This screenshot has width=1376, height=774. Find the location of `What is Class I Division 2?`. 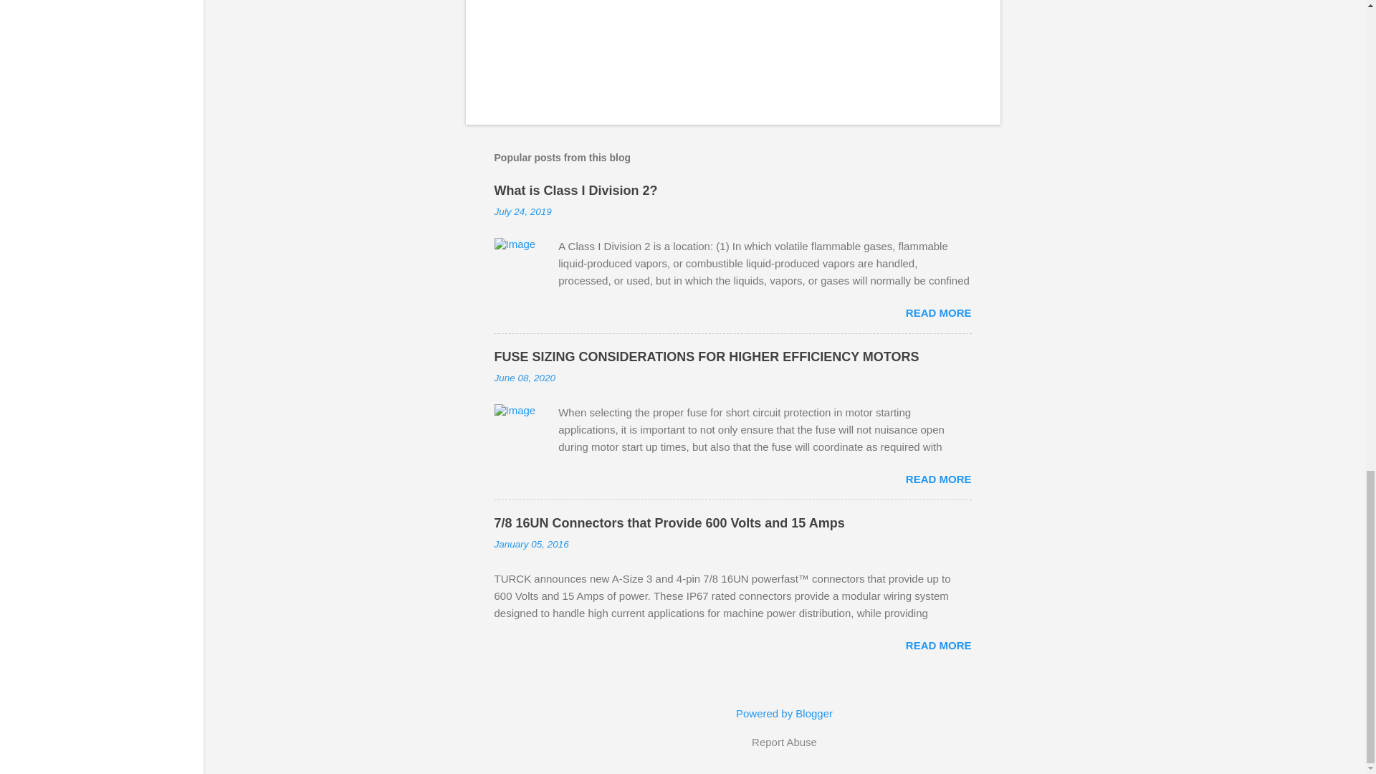

What is Class I Division 2? is located at coordinates (575, 191).